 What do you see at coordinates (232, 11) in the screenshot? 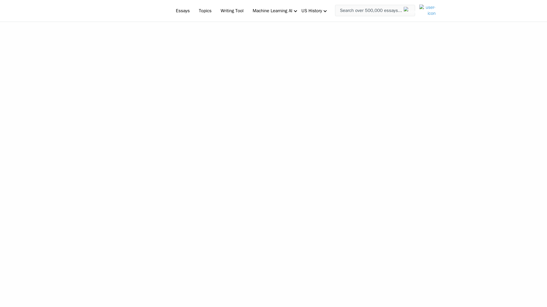
I see `Writing Tool` at bounding box center [232, 11].